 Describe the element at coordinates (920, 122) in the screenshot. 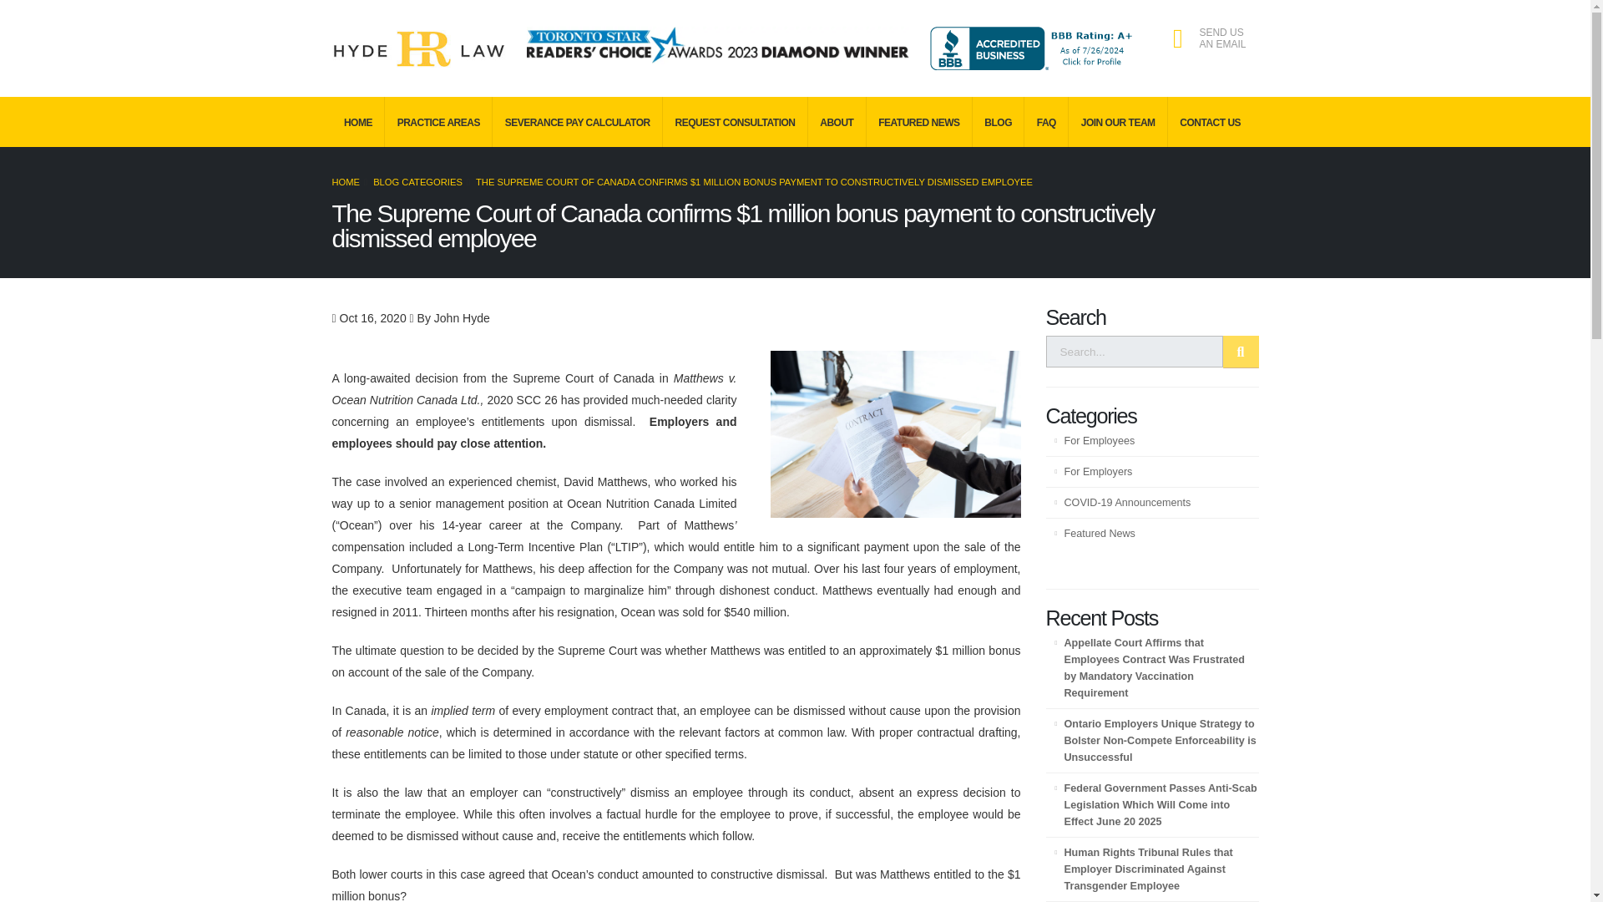

I see `FEATURED NEWS` at that location.